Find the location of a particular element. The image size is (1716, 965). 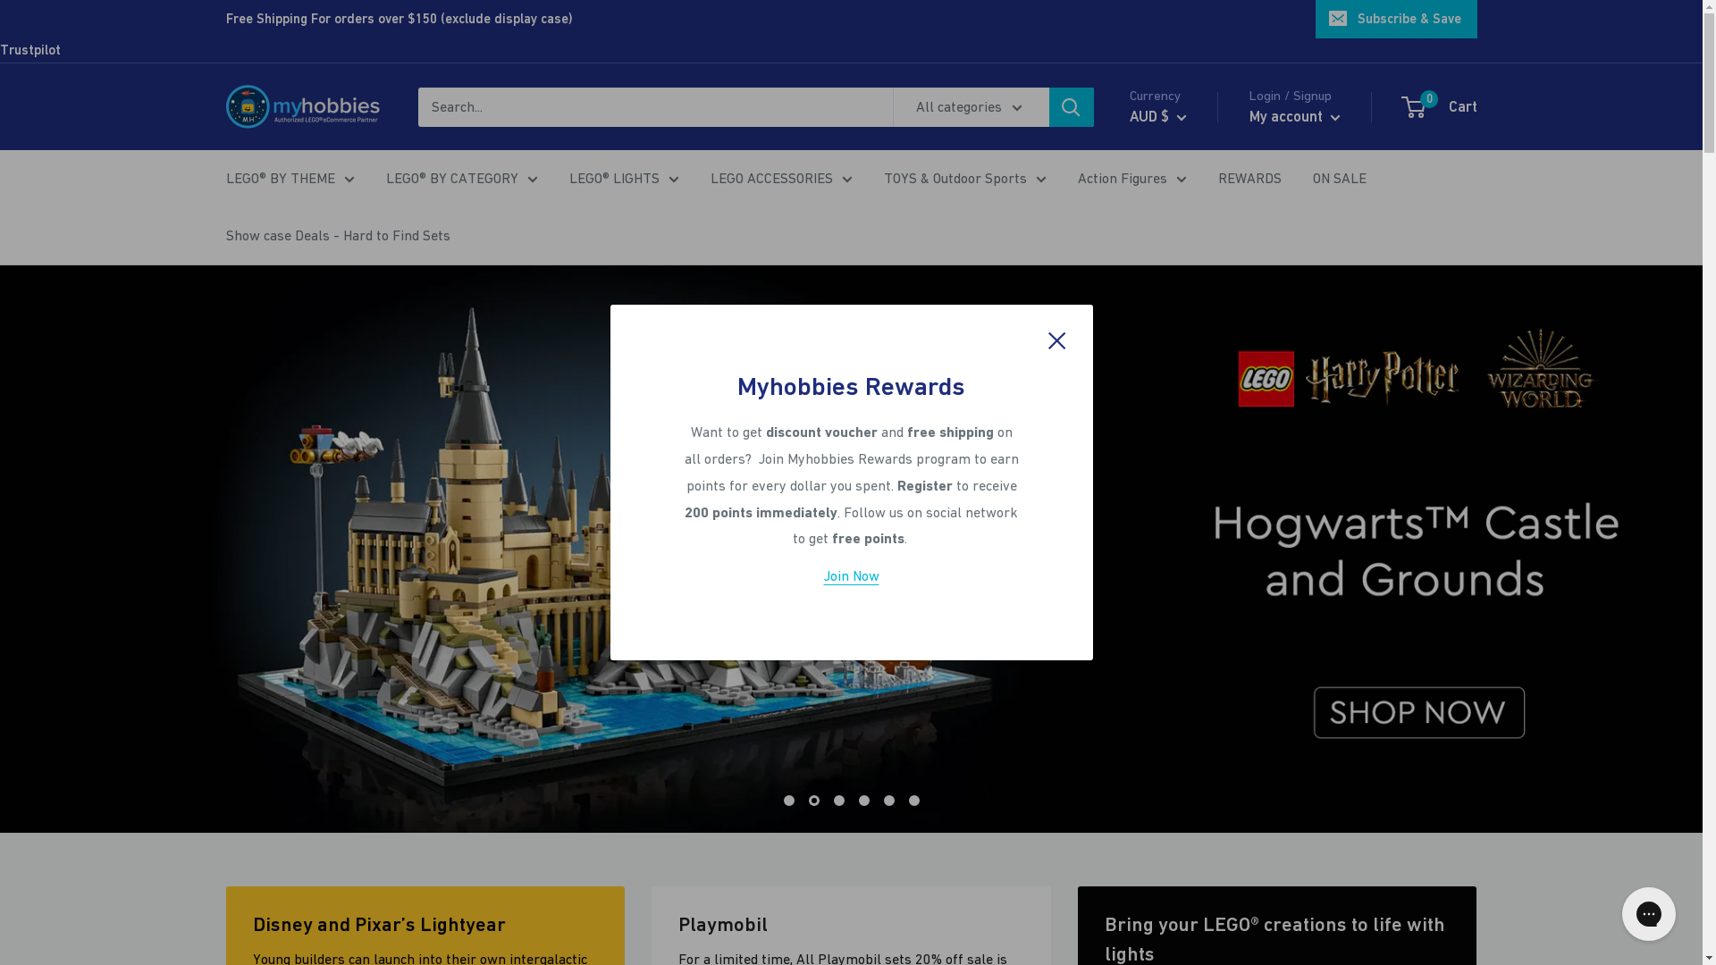

AMD is located at coordinates (1185, 407).